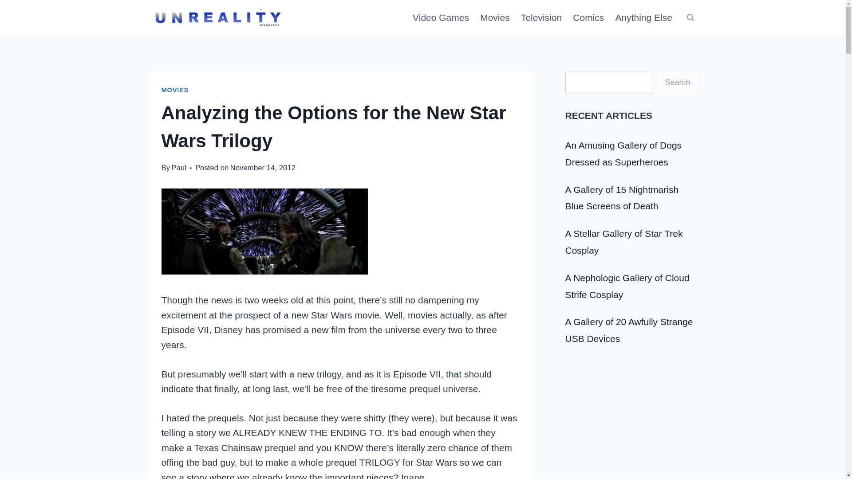 Image resolution: width=852 pixels, height=479 pixels. Describe the element at coordinates (541, 18) in the screenshot. I see `Television` at that location.